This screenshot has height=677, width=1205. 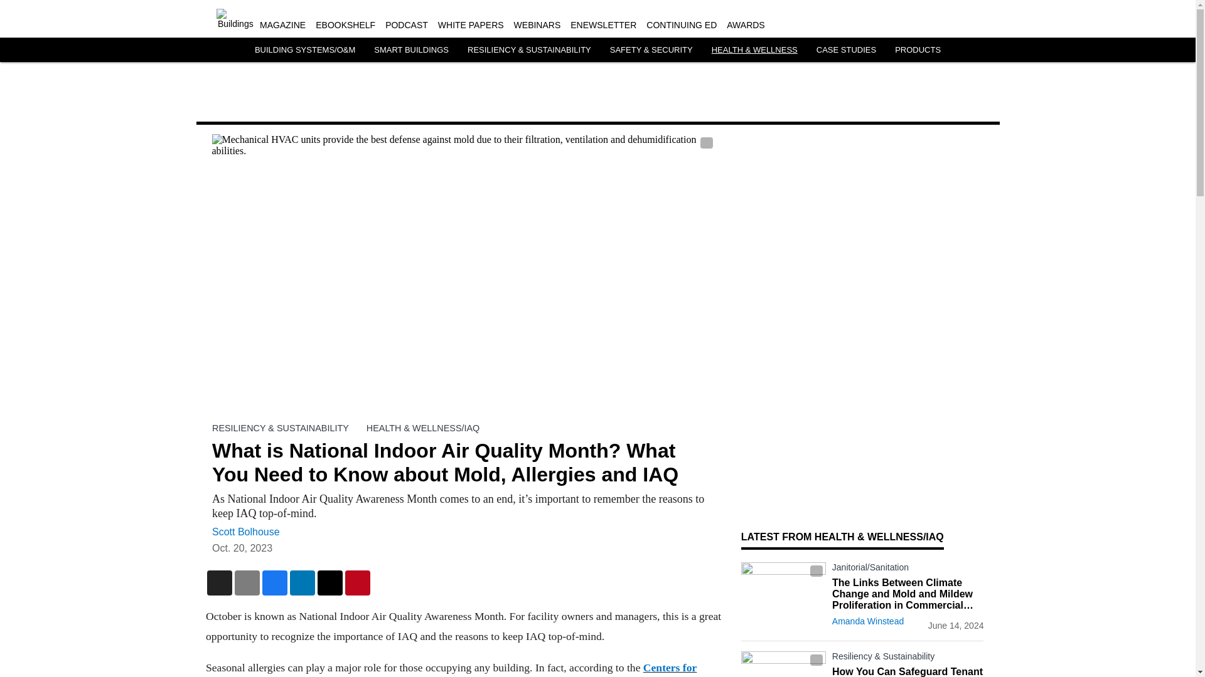 What do you see at coordinates (745, 25) in the screenshot?
I see `AWARDS` at bounding box center [745, 25].